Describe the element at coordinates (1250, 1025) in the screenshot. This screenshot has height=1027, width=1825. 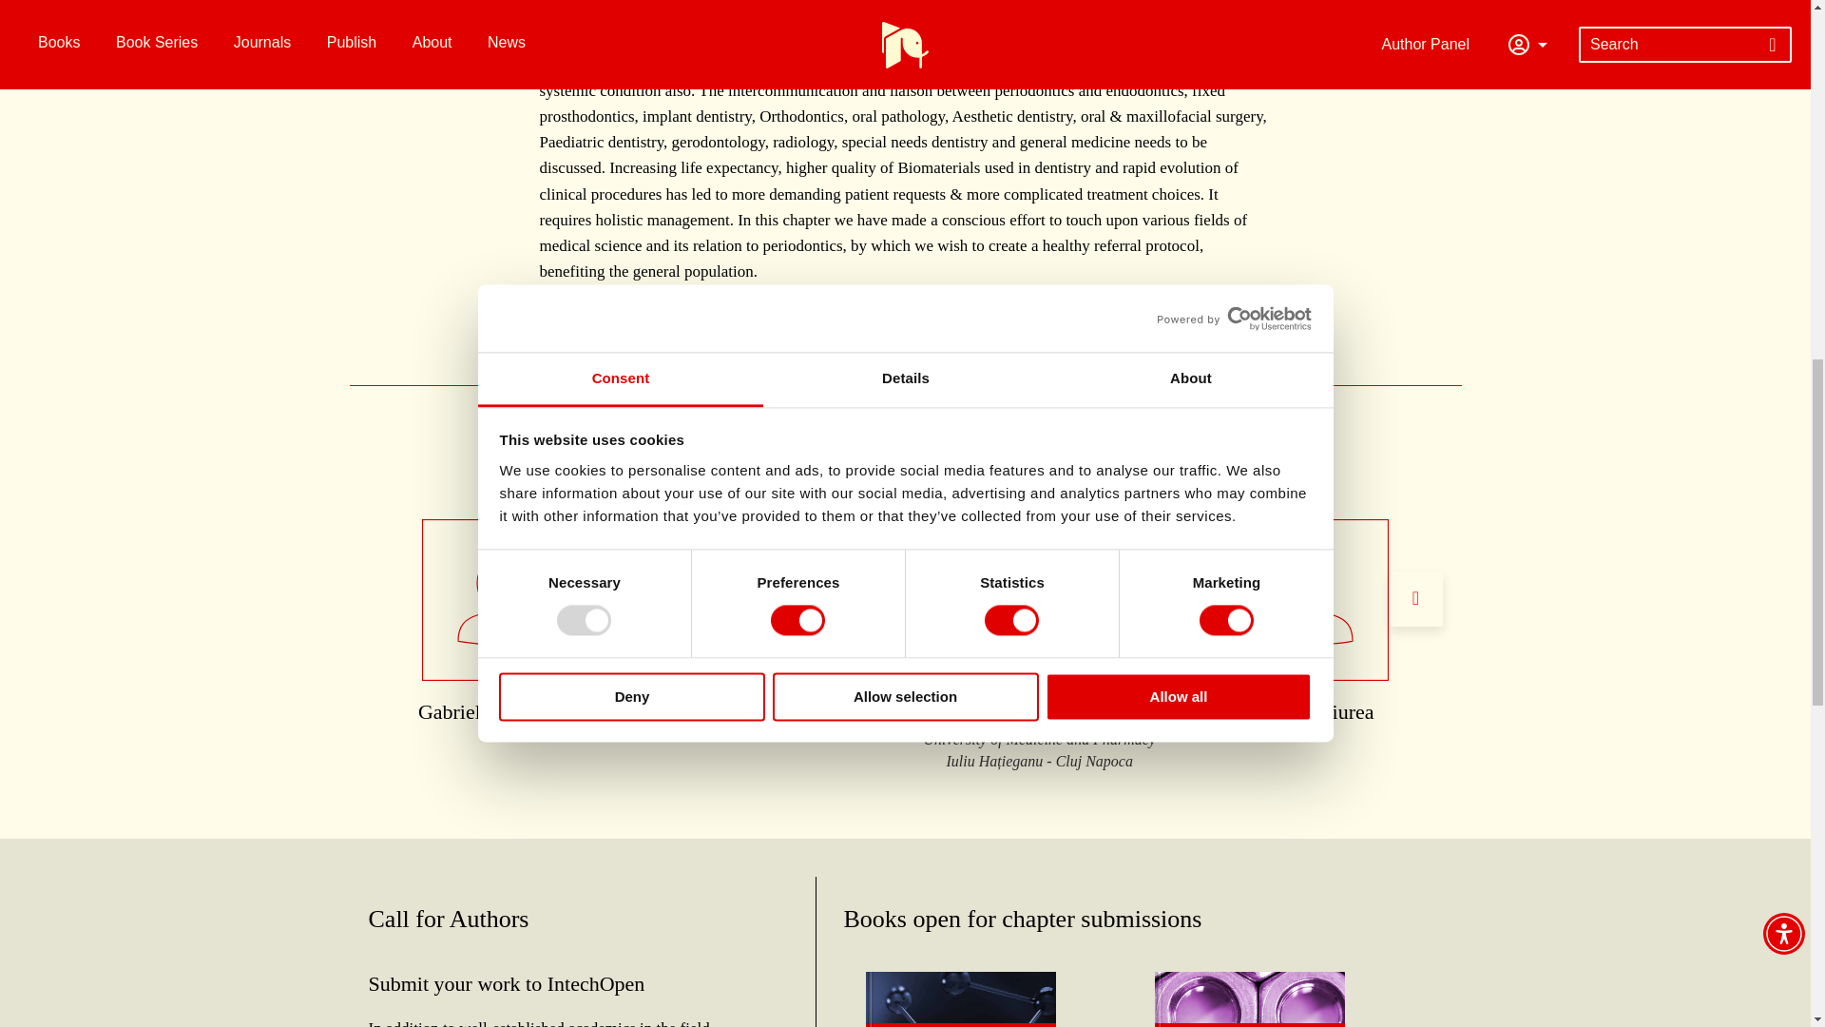
I see `IntechOpen` at that location.